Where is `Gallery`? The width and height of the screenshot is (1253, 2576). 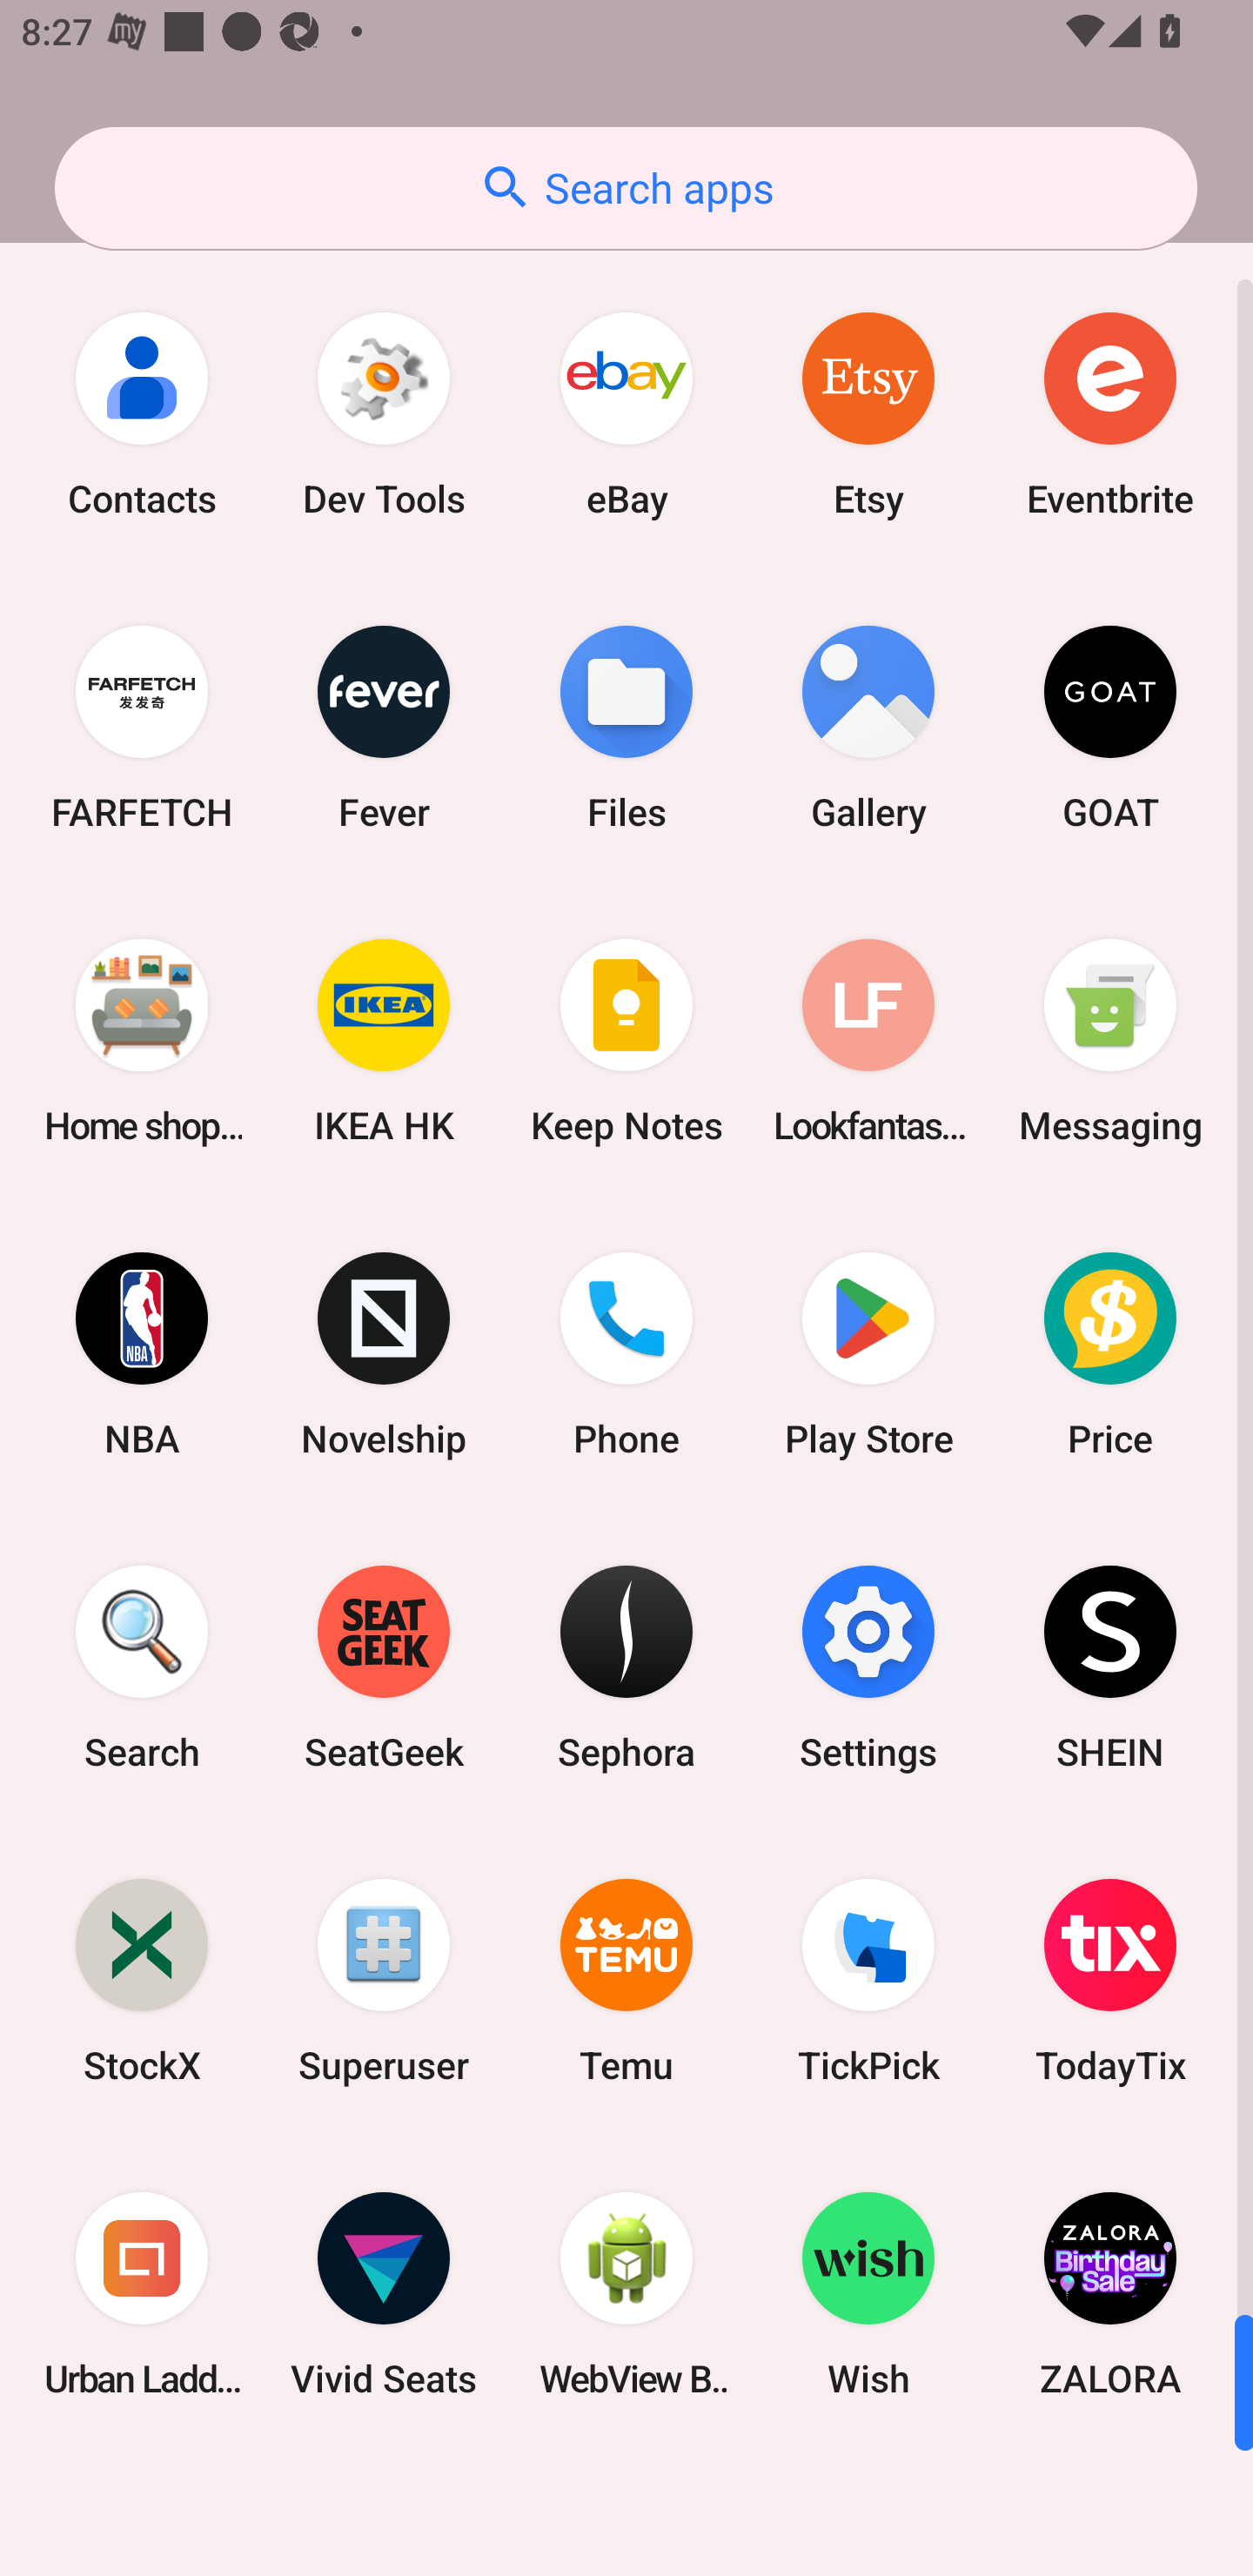 Gallery is located at coordinates (868, 728).